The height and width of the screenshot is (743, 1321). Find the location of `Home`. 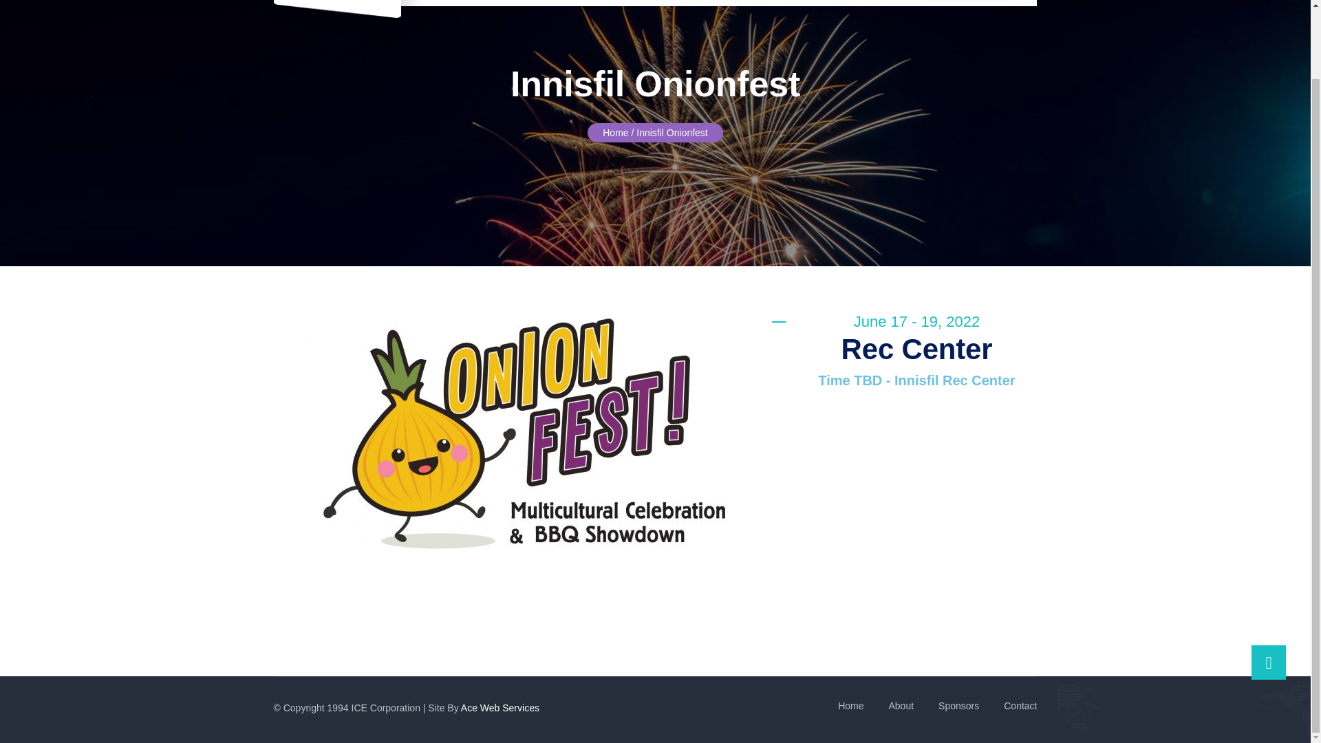

Home is located at coordinates (850, 706).